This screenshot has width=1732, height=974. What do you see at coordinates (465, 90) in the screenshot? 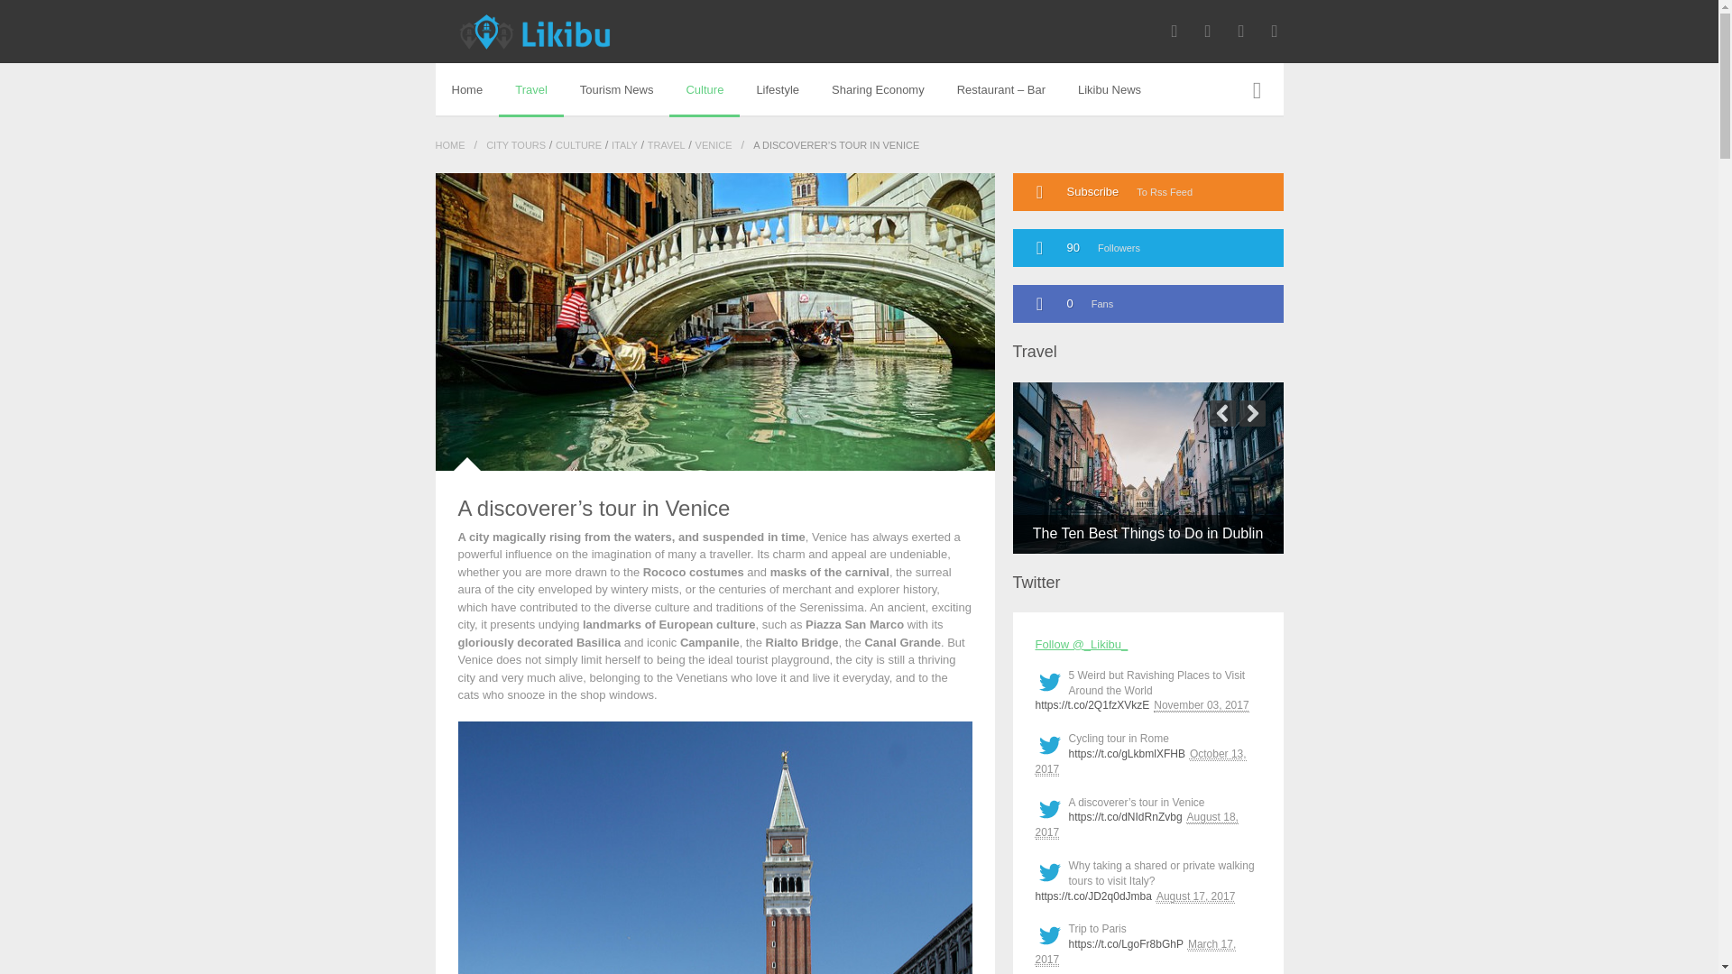
I see `Home` at bounding box center [465, 90].